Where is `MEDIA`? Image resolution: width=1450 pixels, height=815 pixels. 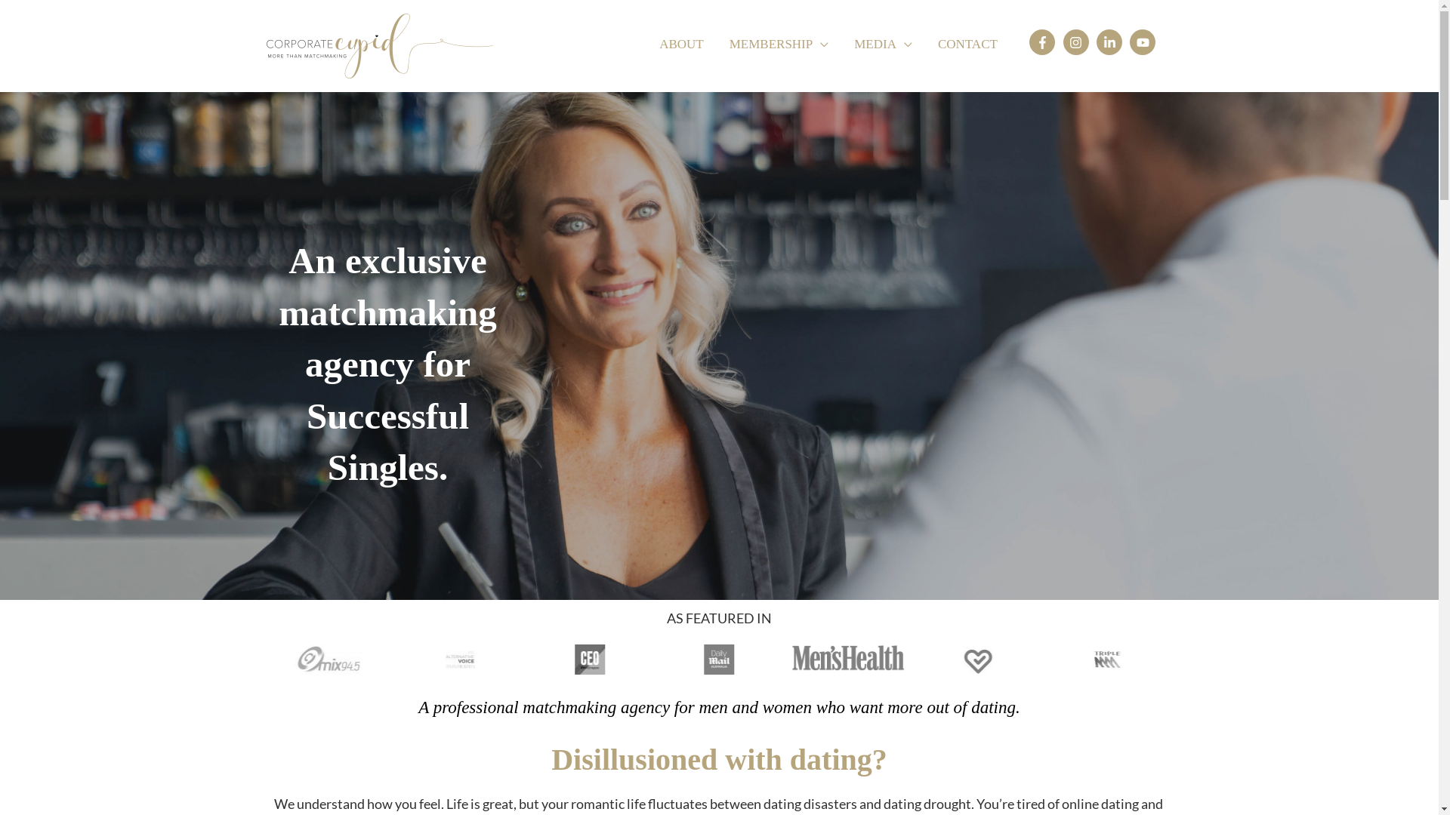 MEDIA is located at coordinates (884, 45).